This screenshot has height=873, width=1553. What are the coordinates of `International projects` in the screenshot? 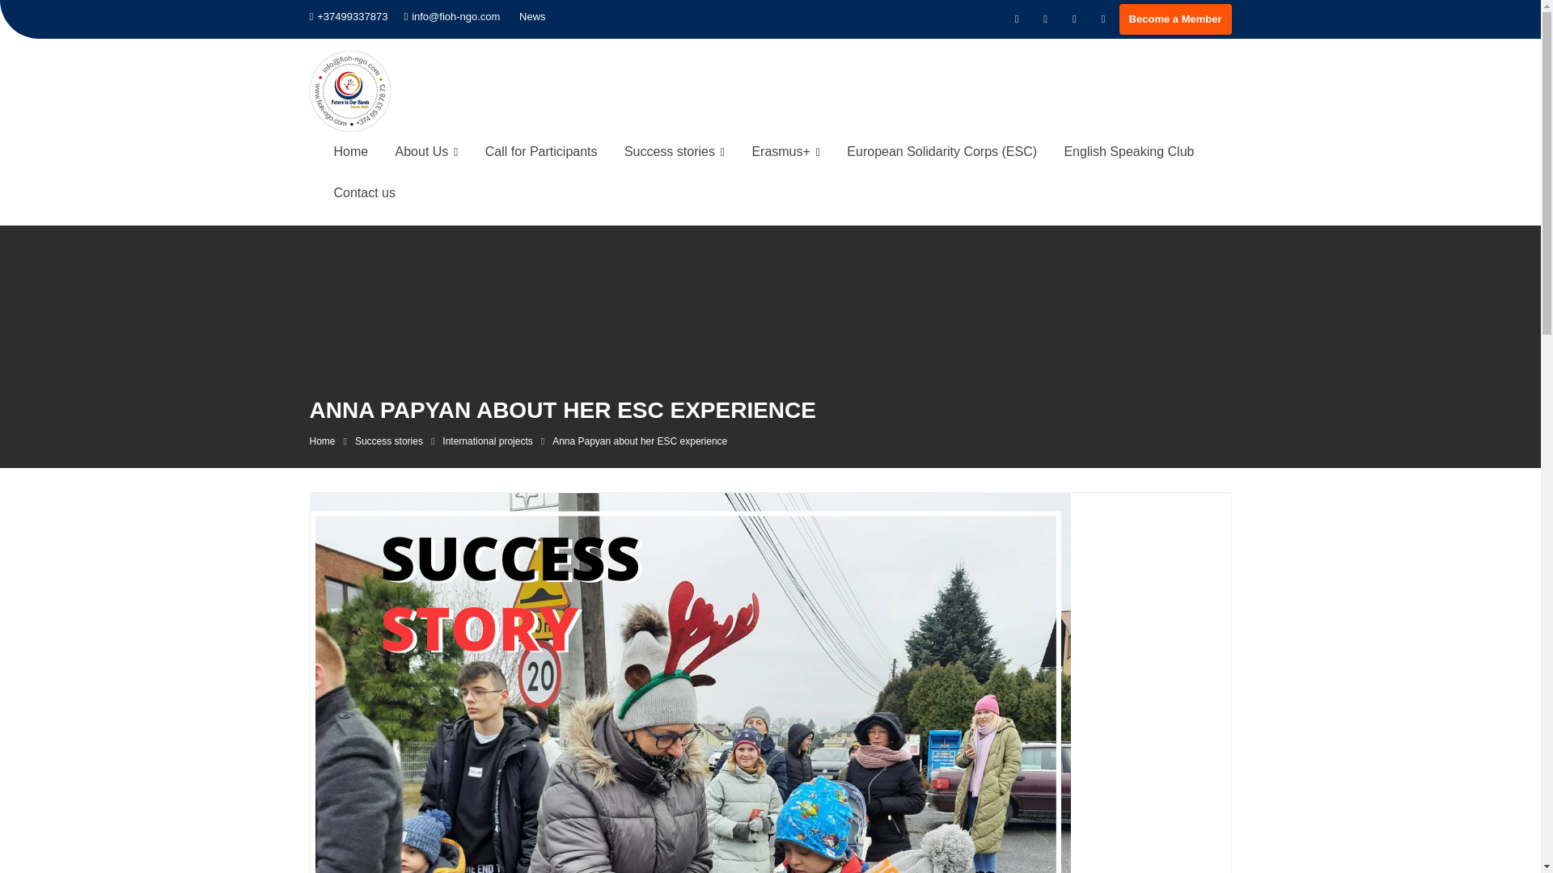 It's located at (487, 441).